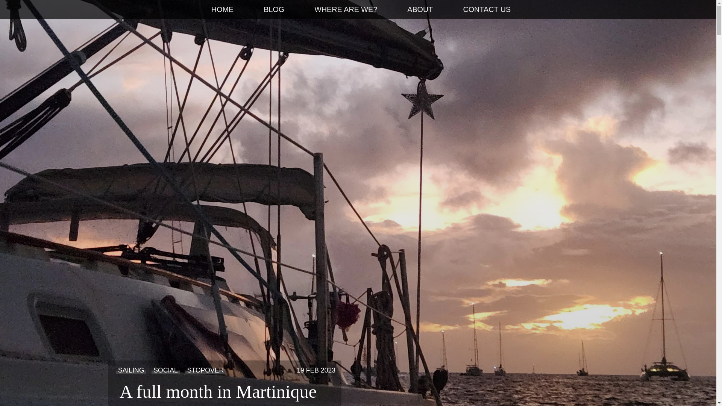 This screenshot has height=406, width=722. I want to click on STOPOVER, so click(205, 370).